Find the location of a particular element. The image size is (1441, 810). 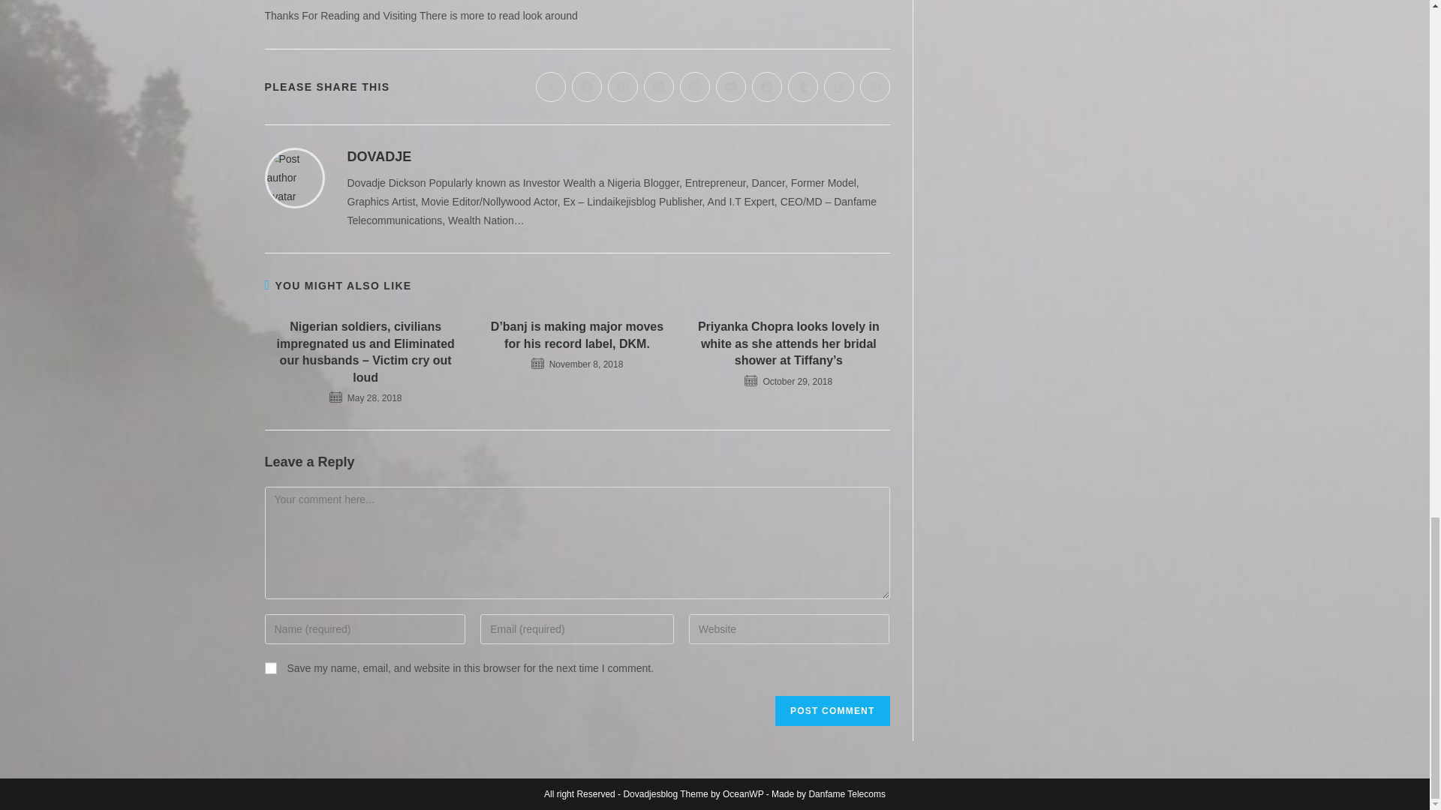

Opens in a new window is located at coordinates (551, 87).